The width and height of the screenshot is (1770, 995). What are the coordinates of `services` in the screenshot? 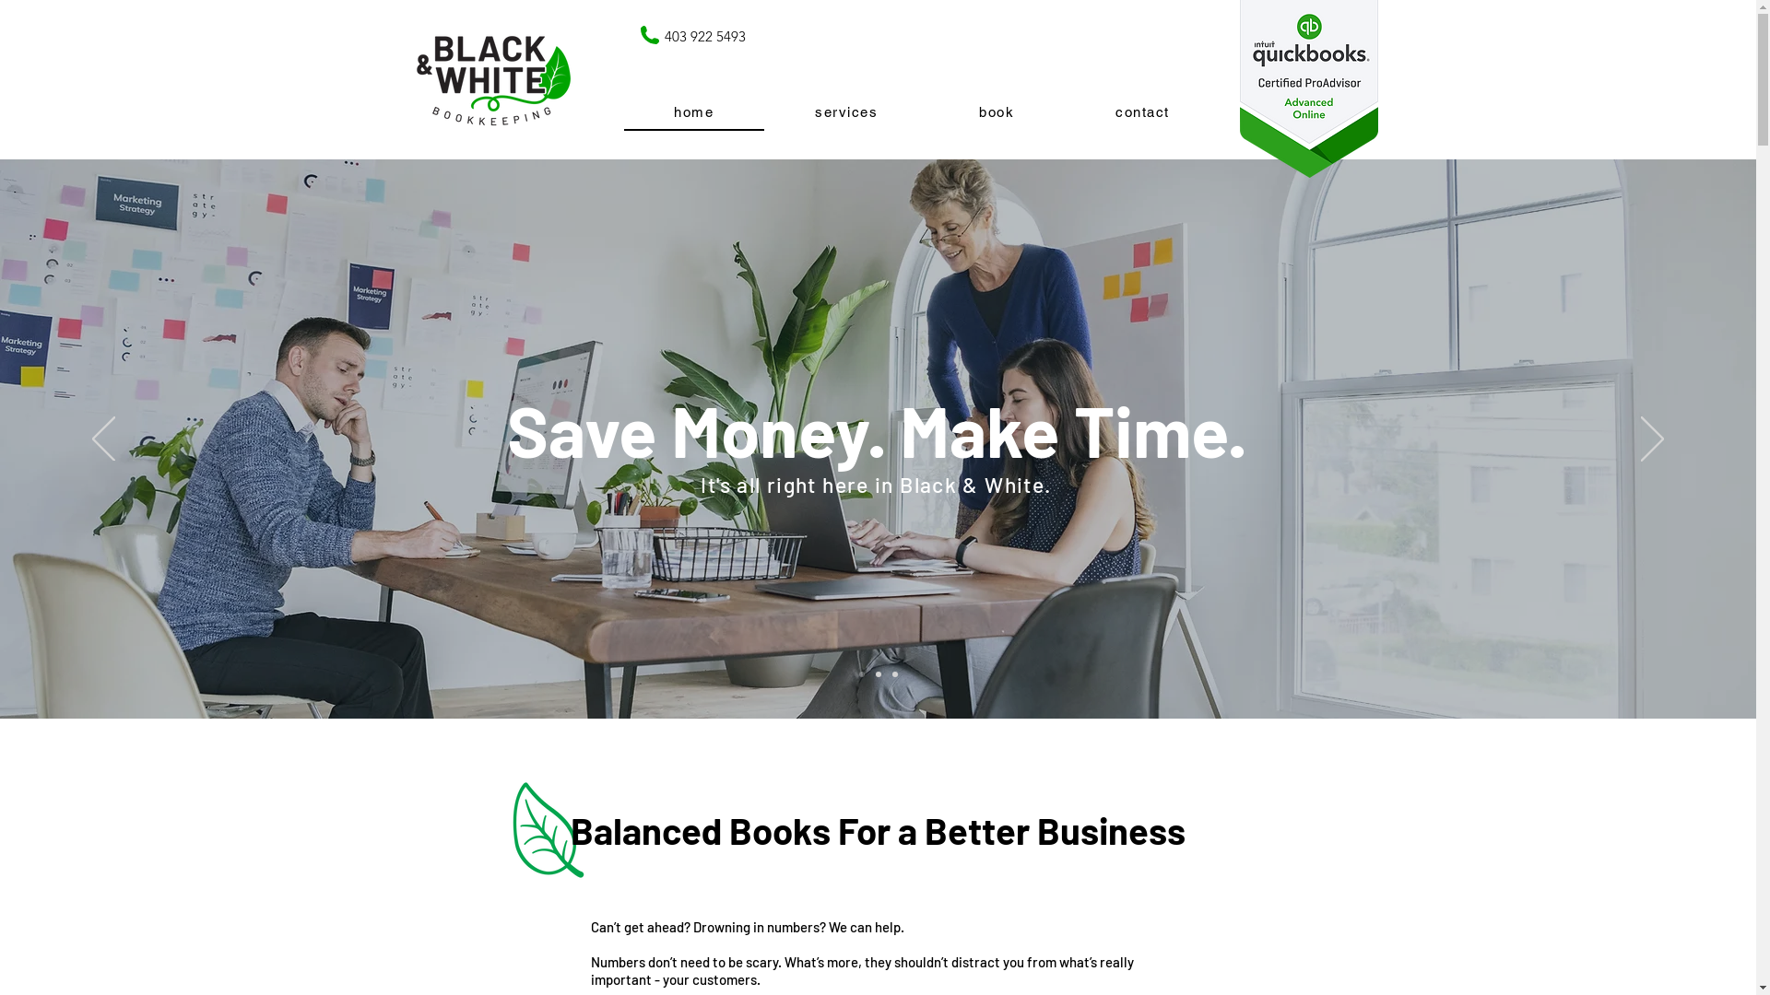 It's located at (846, 112).